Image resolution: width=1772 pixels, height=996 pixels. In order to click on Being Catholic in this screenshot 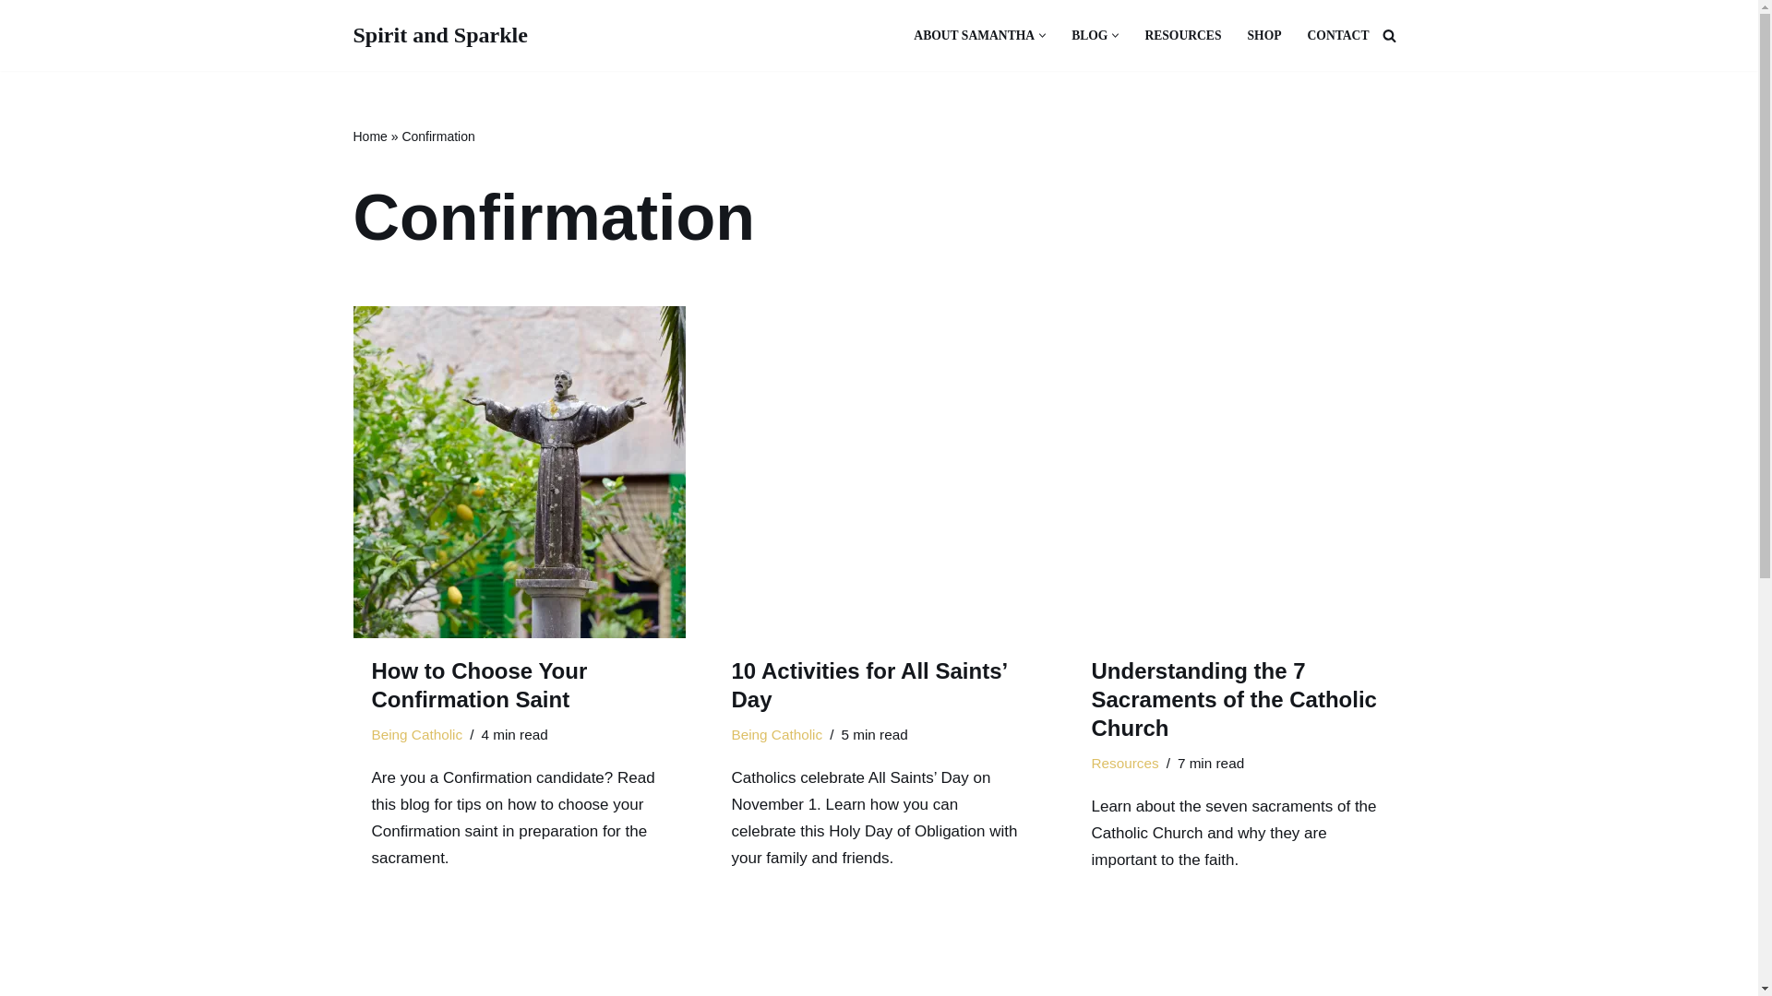, I will do `click(416, 734)`.